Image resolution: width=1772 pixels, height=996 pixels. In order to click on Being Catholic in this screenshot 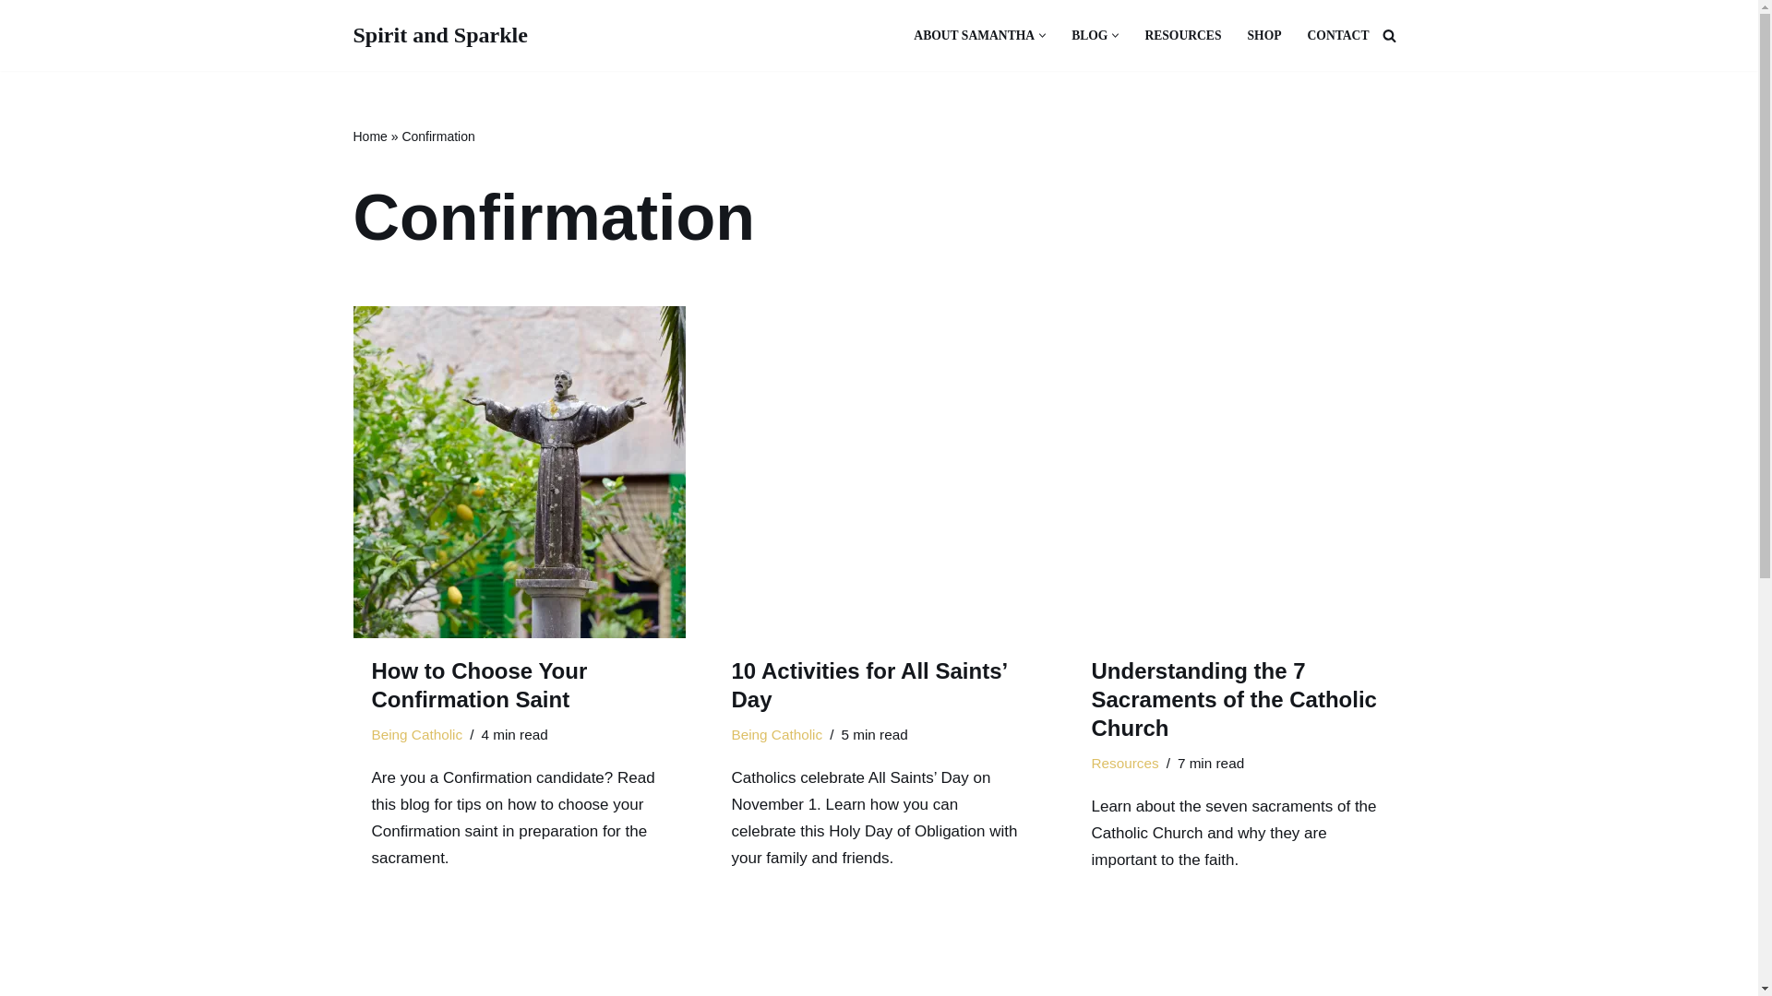, I will do `click(416, 734)`.